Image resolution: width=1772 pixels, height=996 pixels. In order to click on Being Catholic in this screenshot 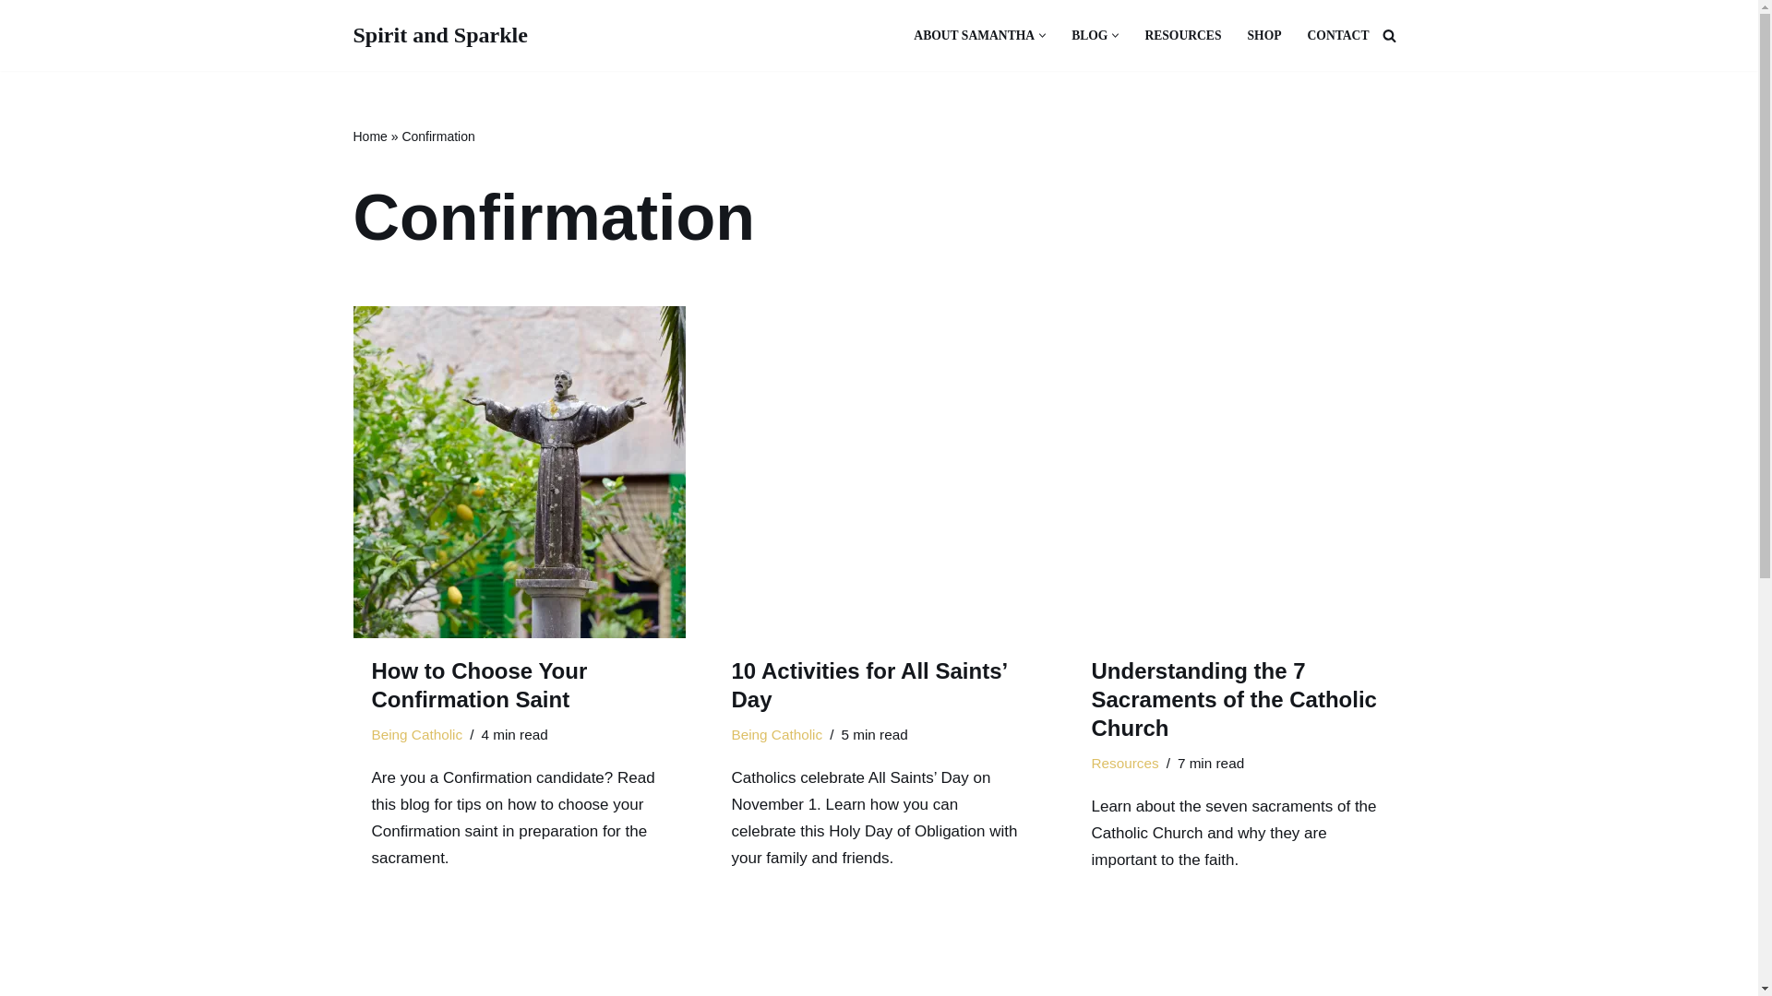, I will do `click(416, 734)`.